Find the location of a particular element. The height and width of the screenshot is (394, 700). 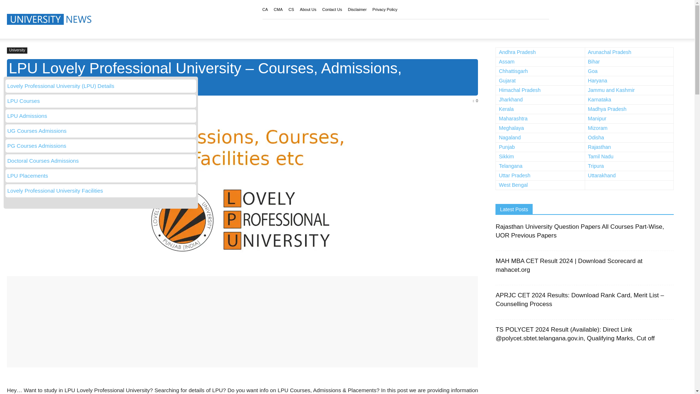

About Us is located at coordinates (308, 9).